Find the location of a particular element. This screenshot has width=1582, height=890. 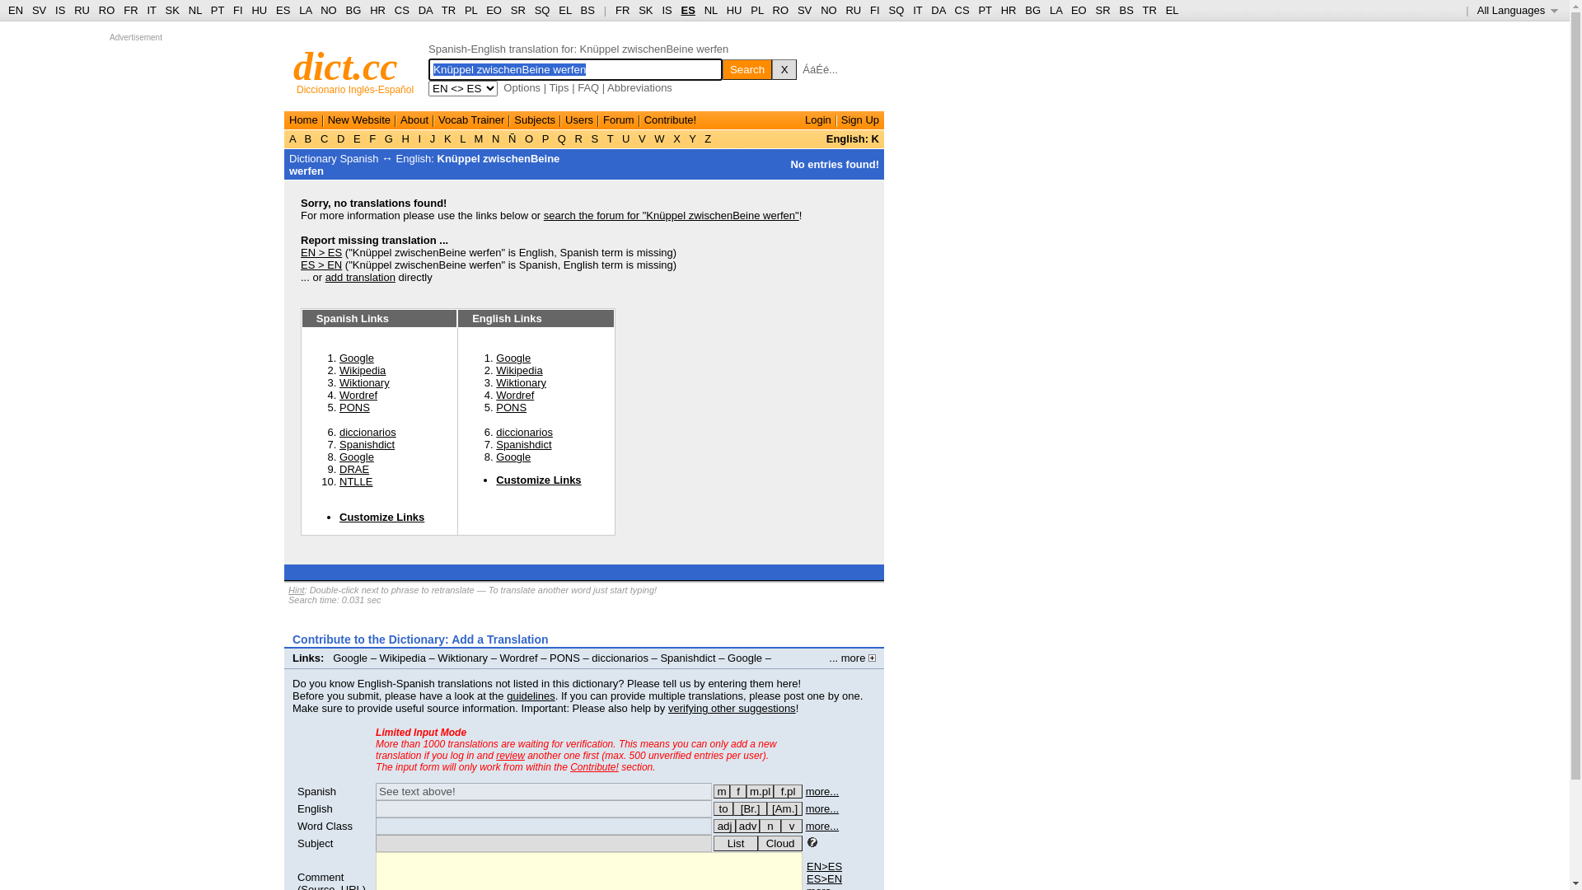

adj is located at coordinates (725, 826).